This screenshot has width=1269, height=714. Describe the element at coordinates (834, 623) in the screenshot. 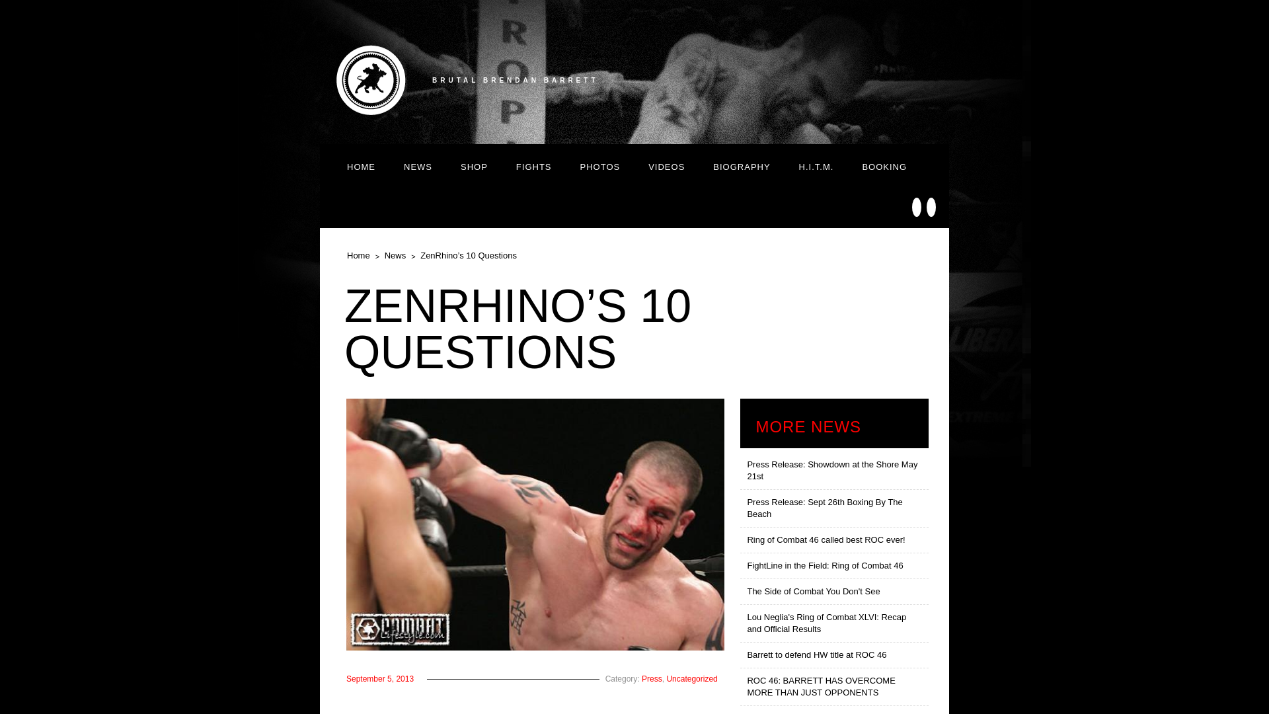

I see `Lou Neglia's Ring of Combat XLVI: Recap and Official Results` at that location.